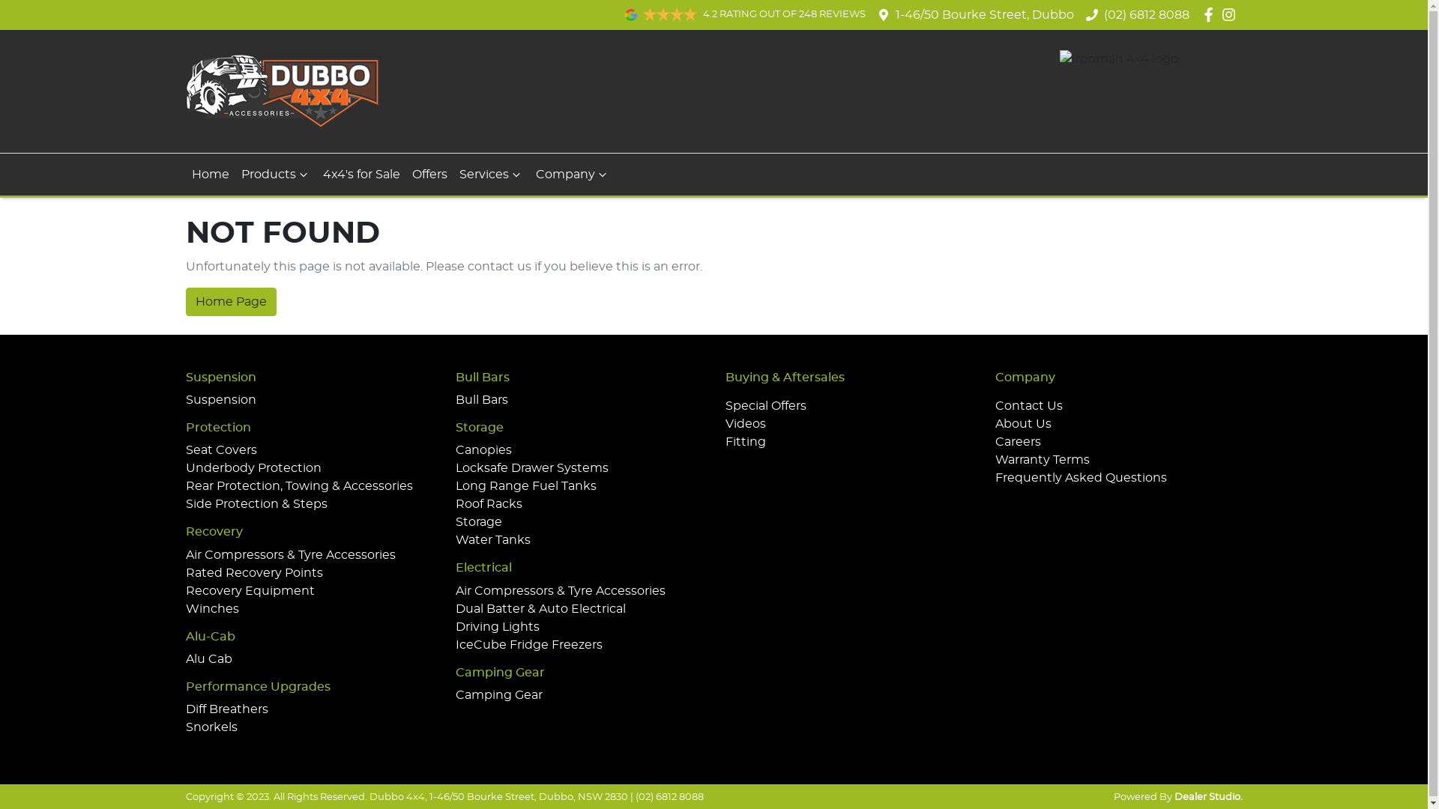 Image resolution: width=1439 pixels, height=809 pixels. Describe the element at coordinates (985, 15) in the screenshot. I see `1-46/50 Bourke Street, Dubbo` at that location.